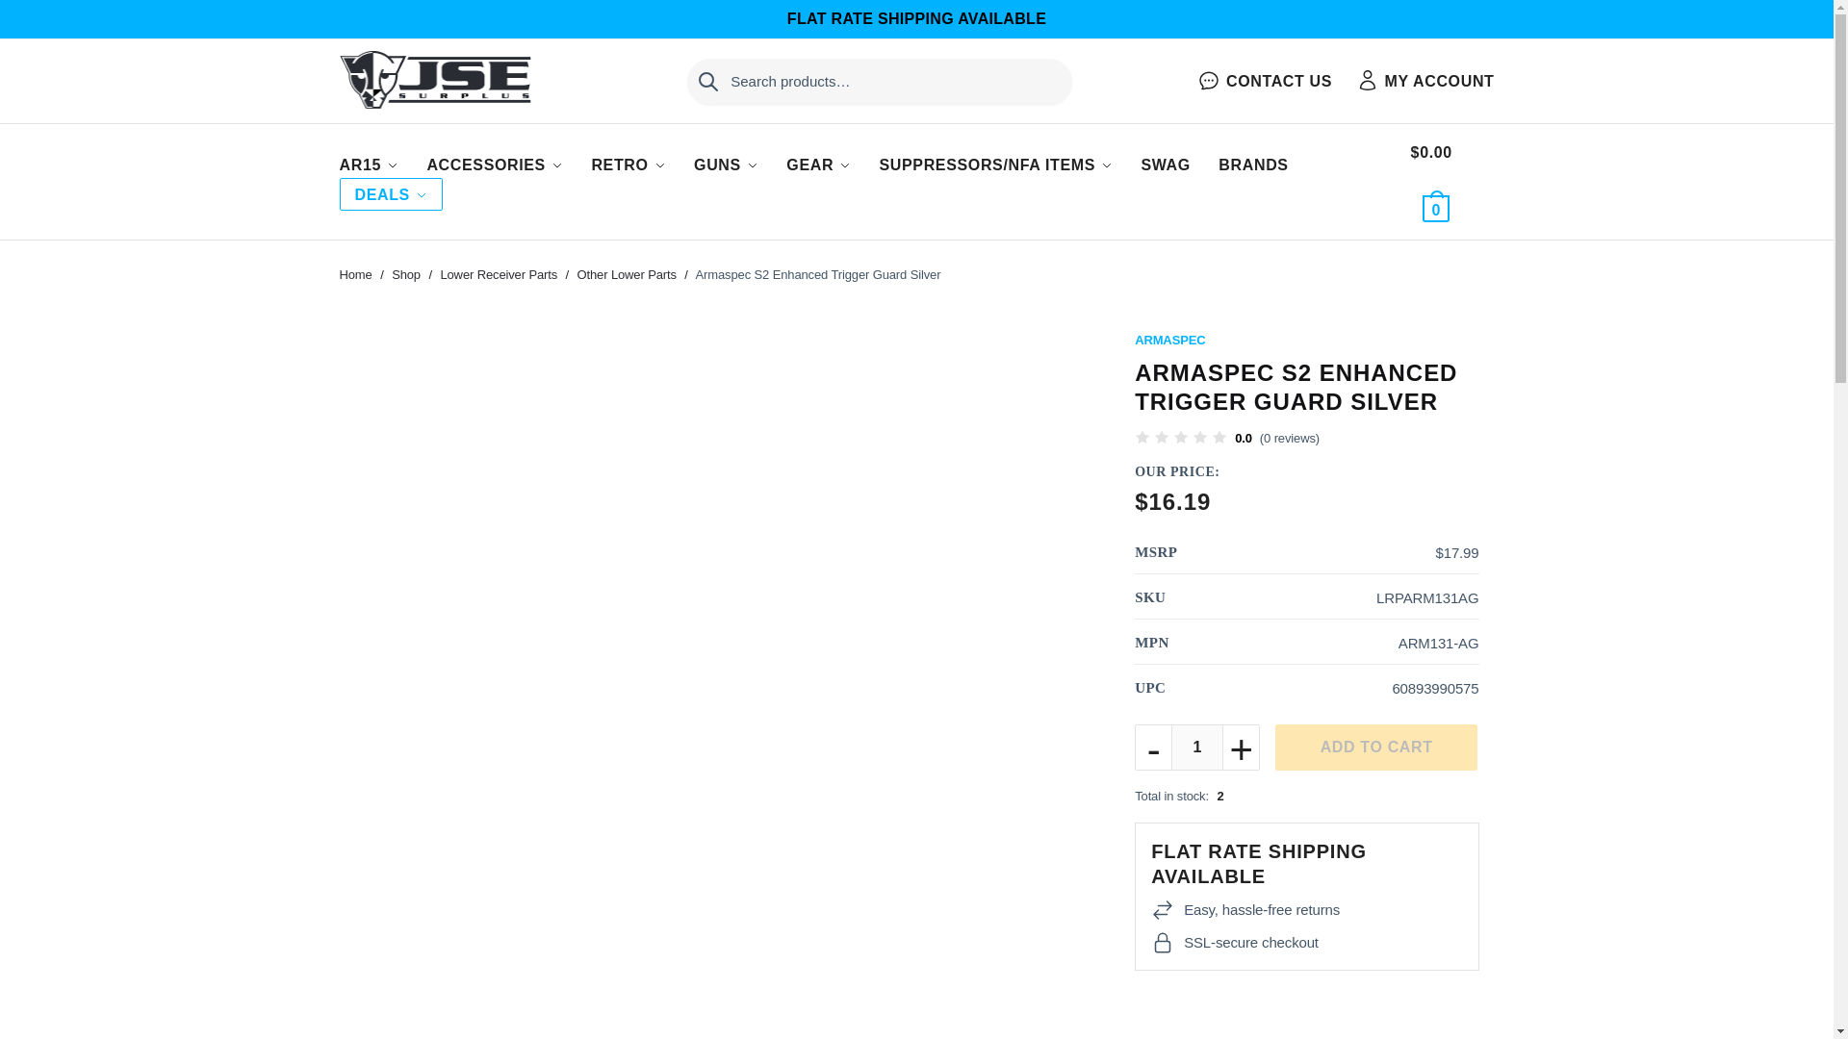 This screenshot has width=1848, height=1039. I want to click on AR15, so click(368, 165).